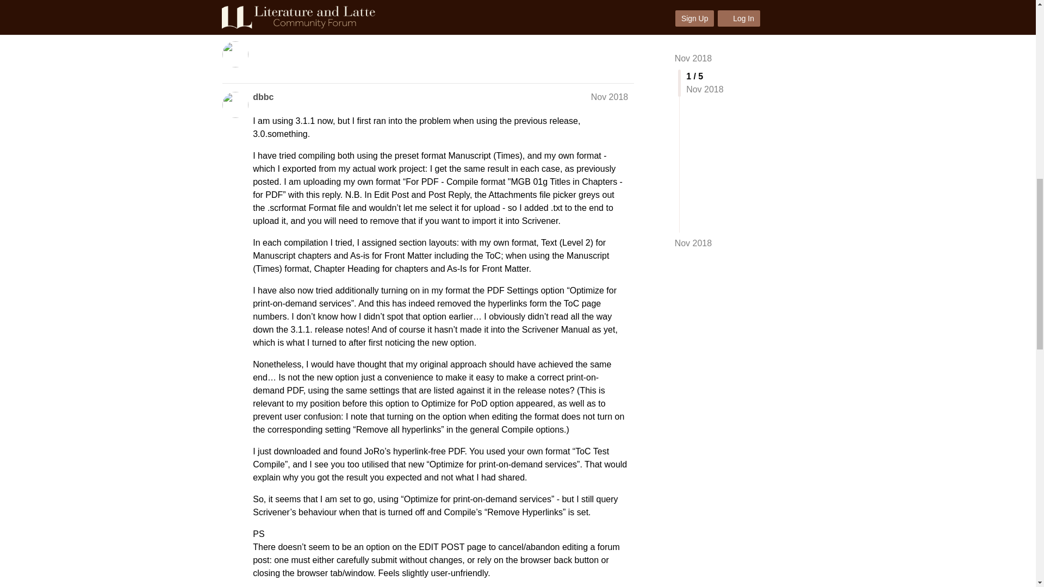 This screenshot has height=587, width=1044. Describe the element at coordinates (609, 97) in the screenshot. I see `Nov 2018` at that location.